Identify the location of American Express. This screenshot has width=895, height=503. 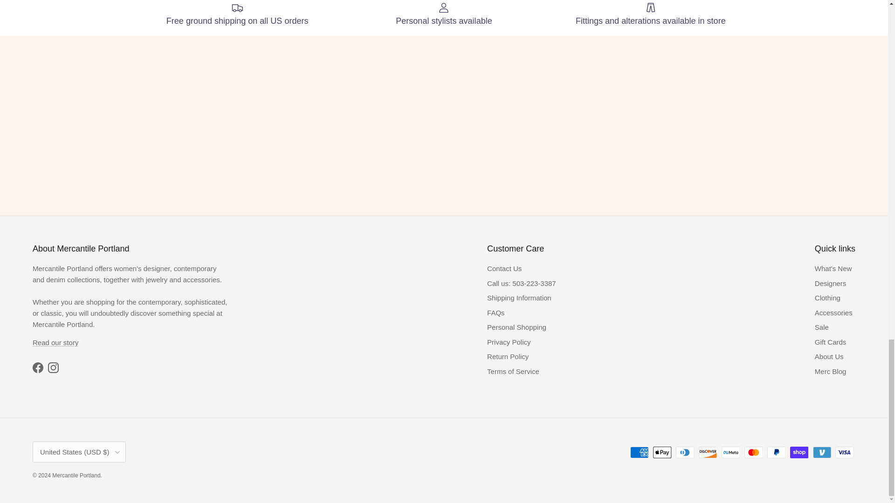
(640, 452).